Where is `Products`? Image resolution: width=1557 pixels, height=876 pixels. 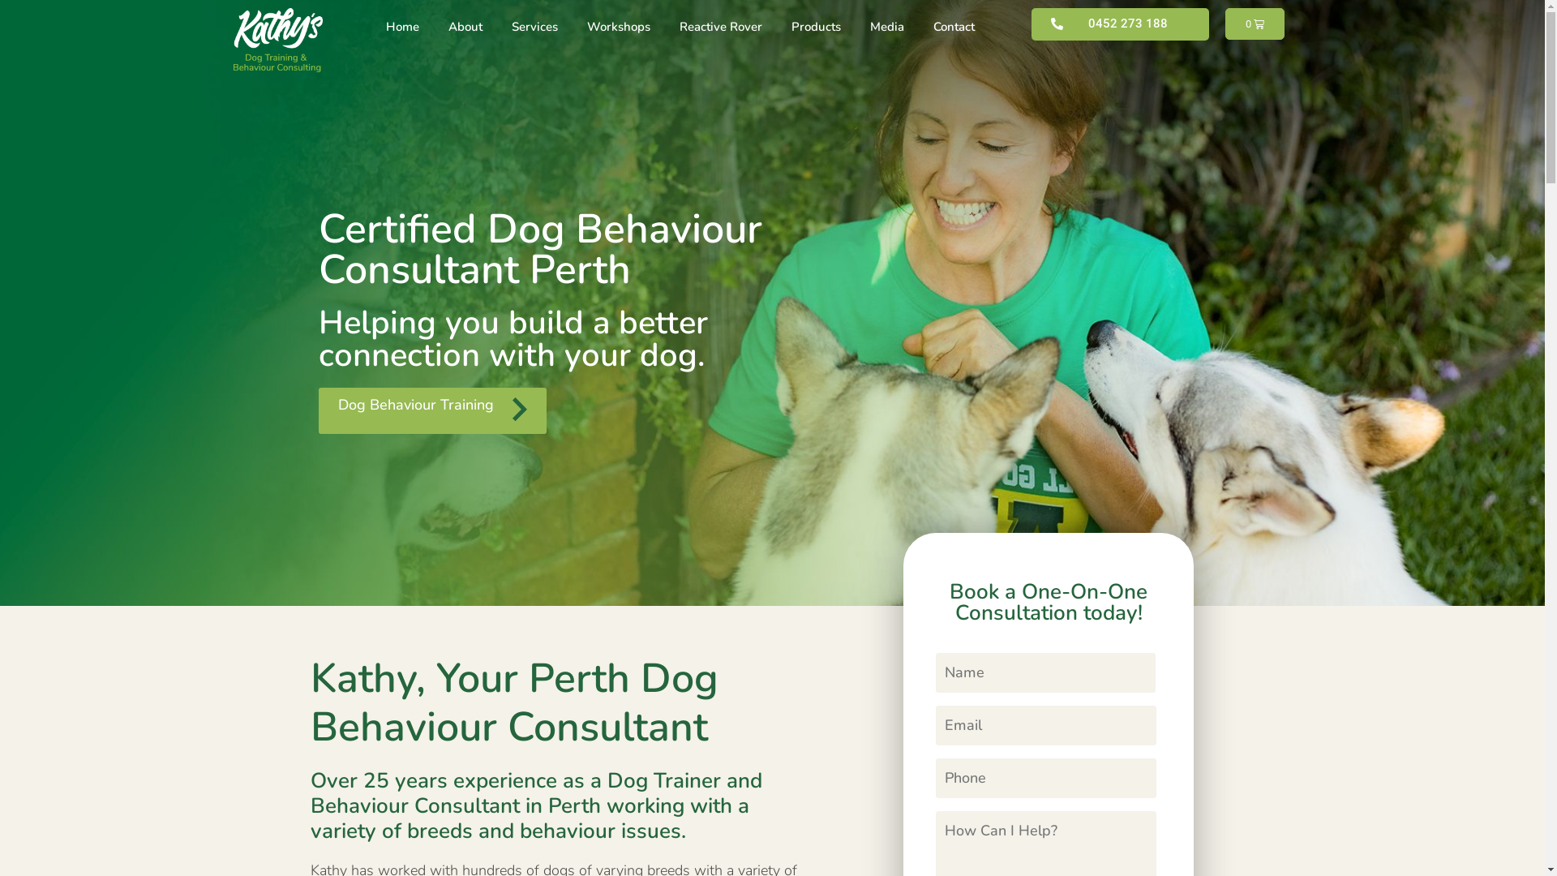
Products is located at coordinates (816, 27).